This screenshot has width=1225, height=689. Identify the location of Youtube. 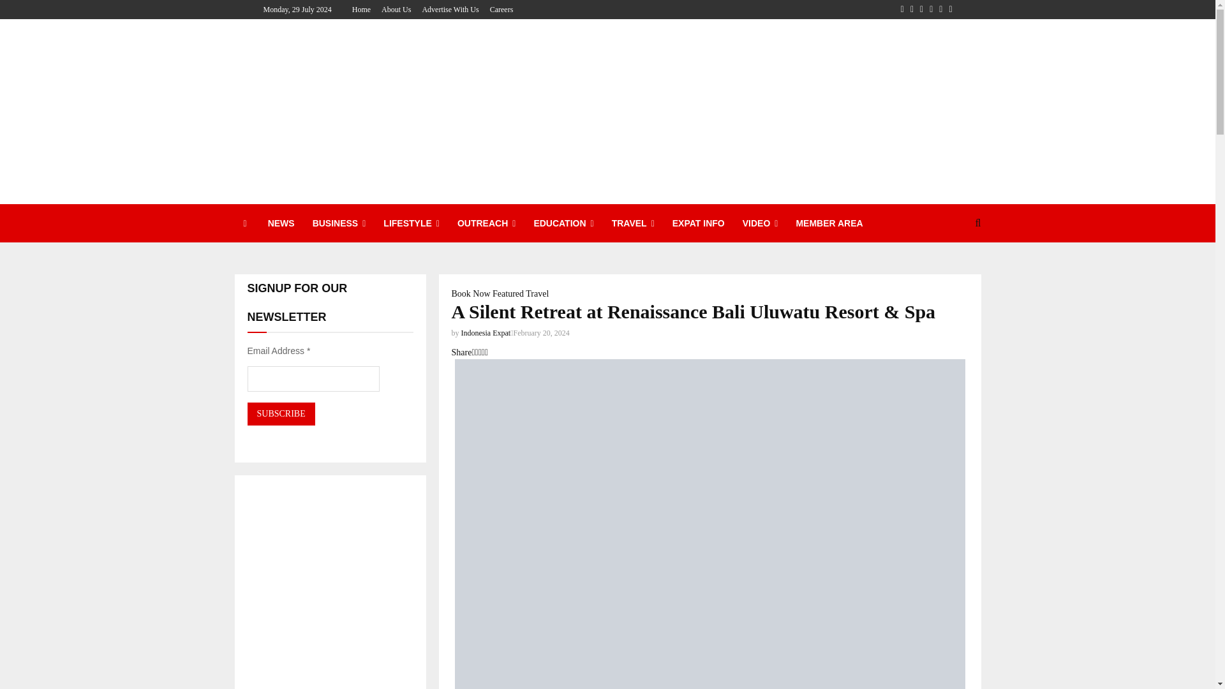
(940, 10).